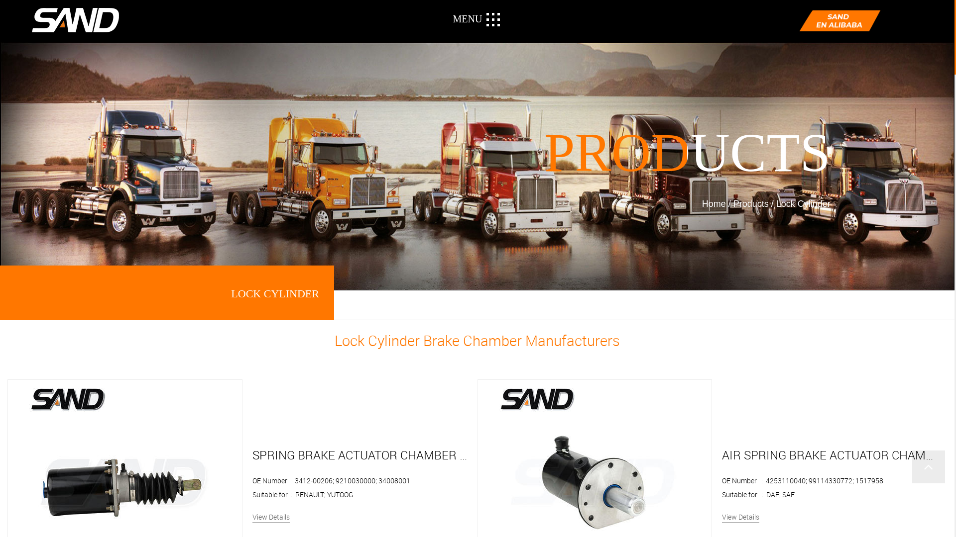 This screenshot has width=956, height=537. I want to click on SPRING BRAKE ACTUATOR CHAMBER PISTON LOCK CYLINDER SZG01, so click(441, 455).